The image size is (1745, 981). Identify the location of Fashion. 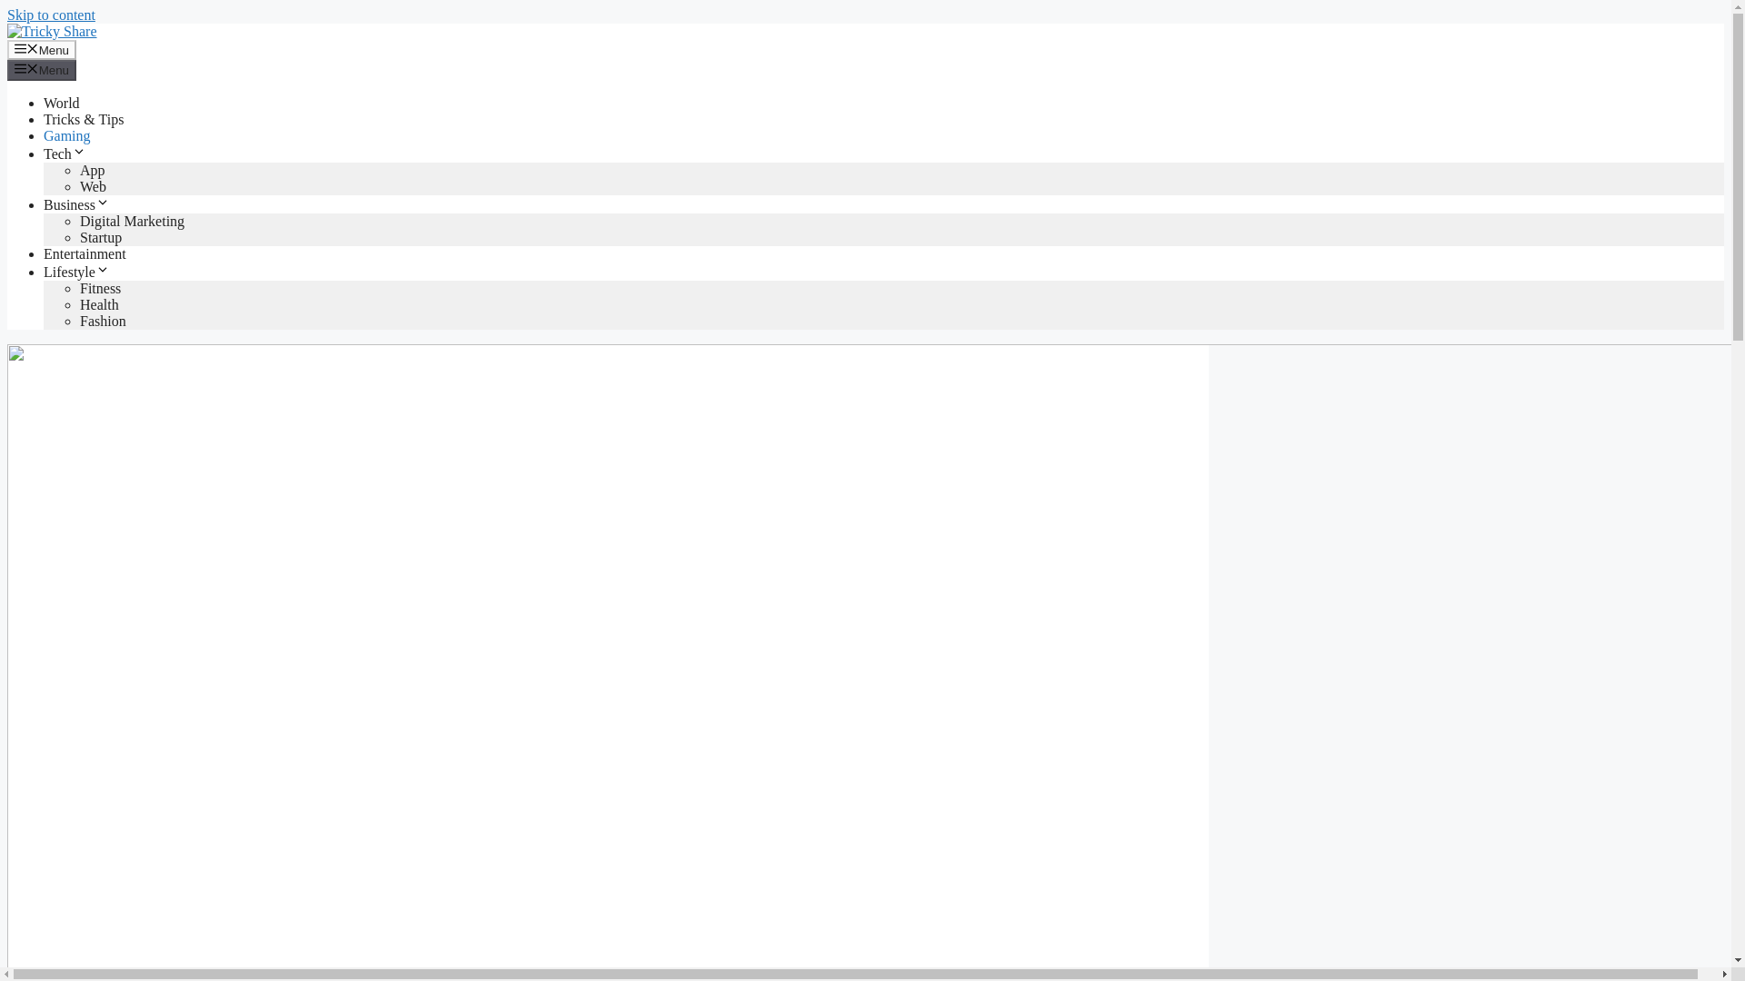
(103, 320).